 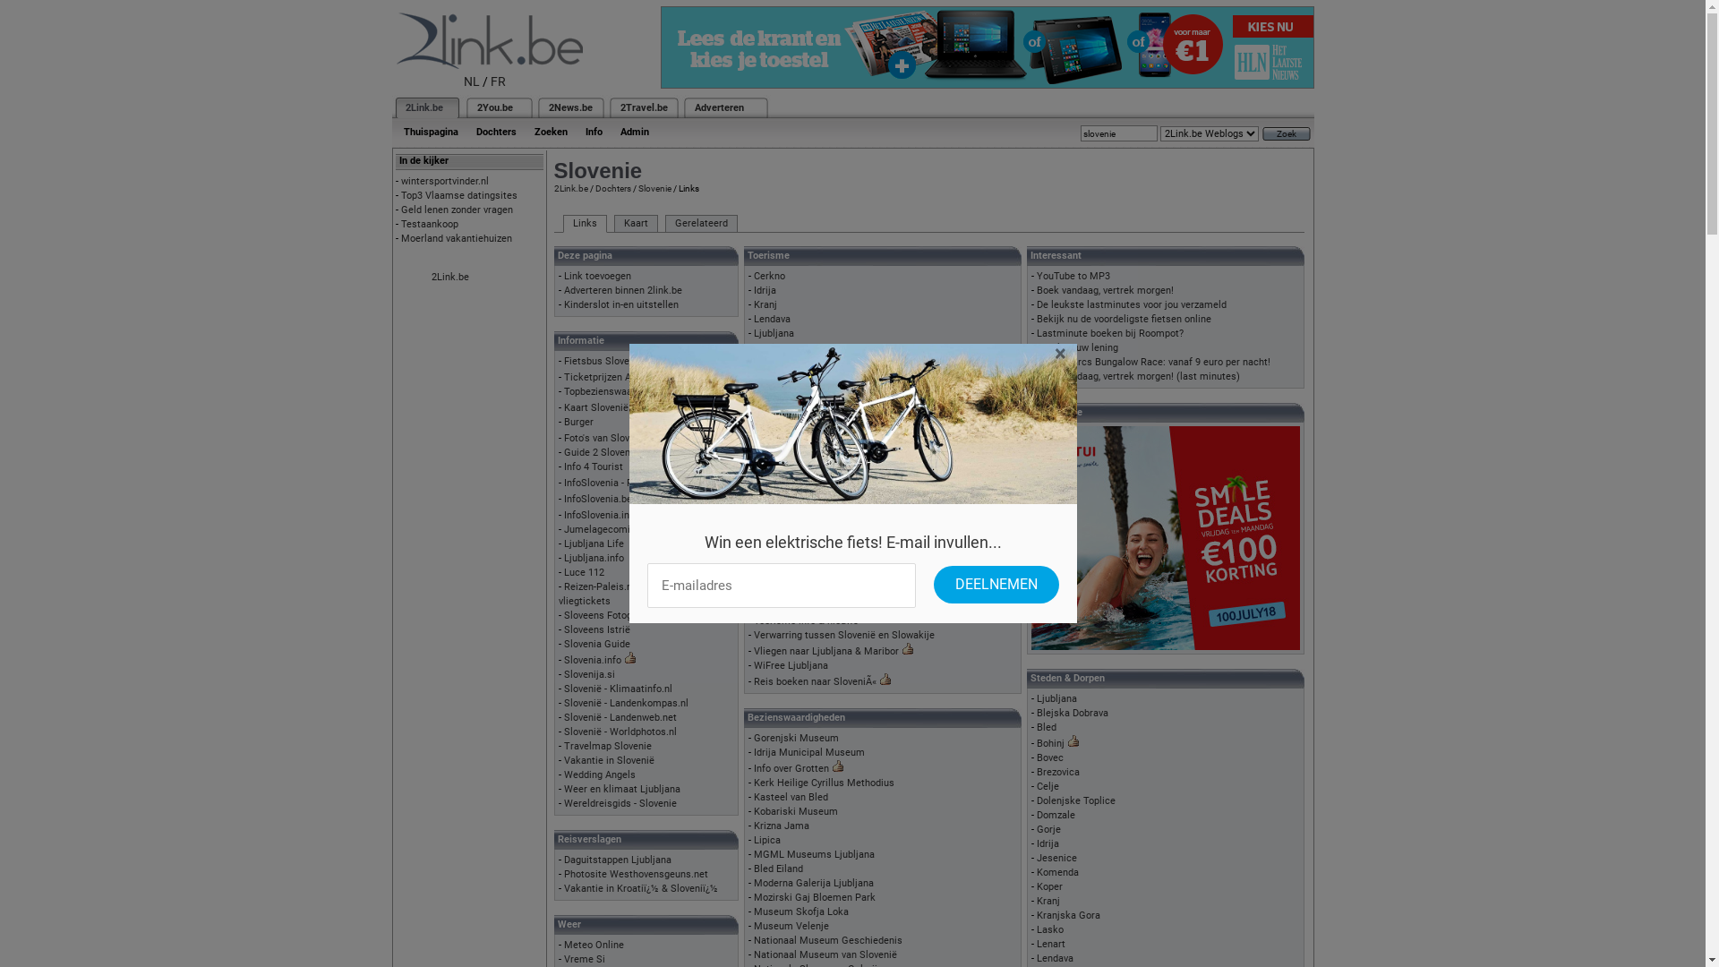 What do you see at coordinates (1110, 333) in the screenshot?
I see `Lastminute boeken bij Roompot?` at bounding box center [1110, 333].